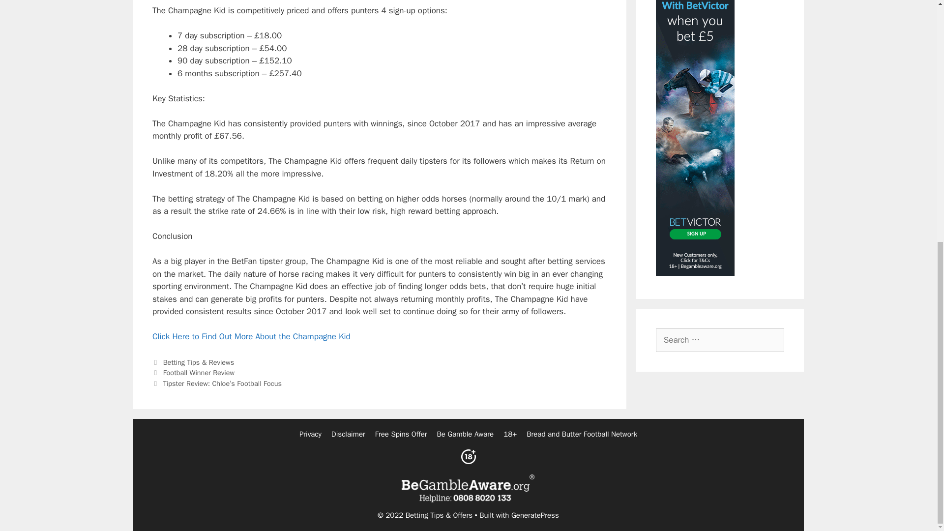 The height and width of the screenshot is (531, 944). Describe the element at coordinates (401, 434) in the screenshot. I see `Free Spins Offer` at that location.